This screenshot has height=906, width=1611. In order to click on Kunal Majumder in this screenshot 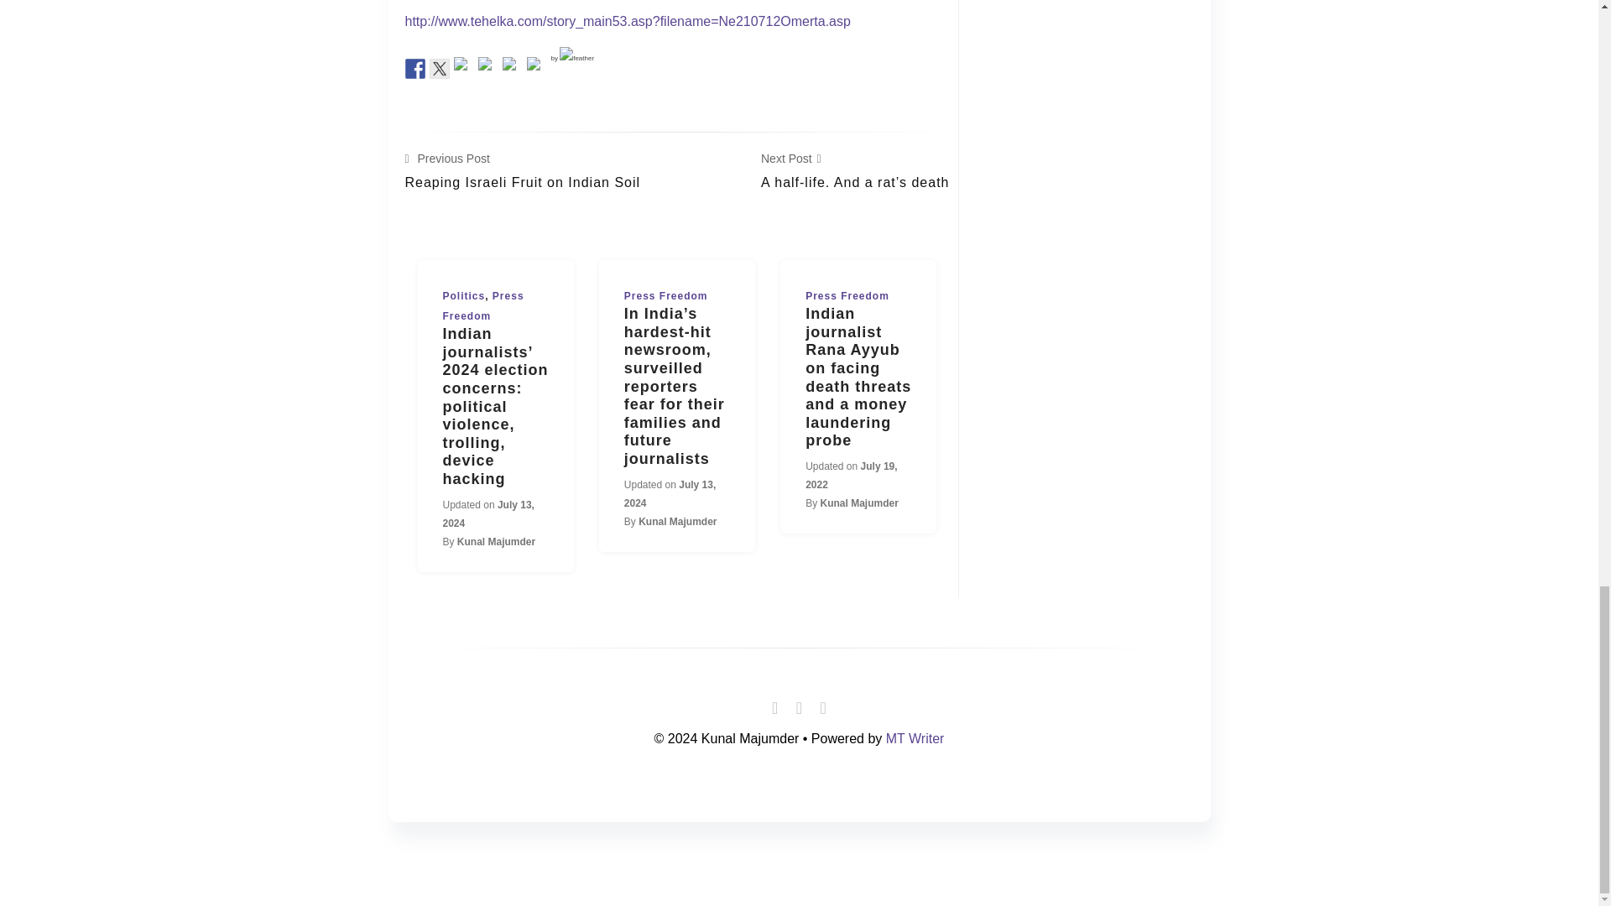, I will do `click(859, 502)`.